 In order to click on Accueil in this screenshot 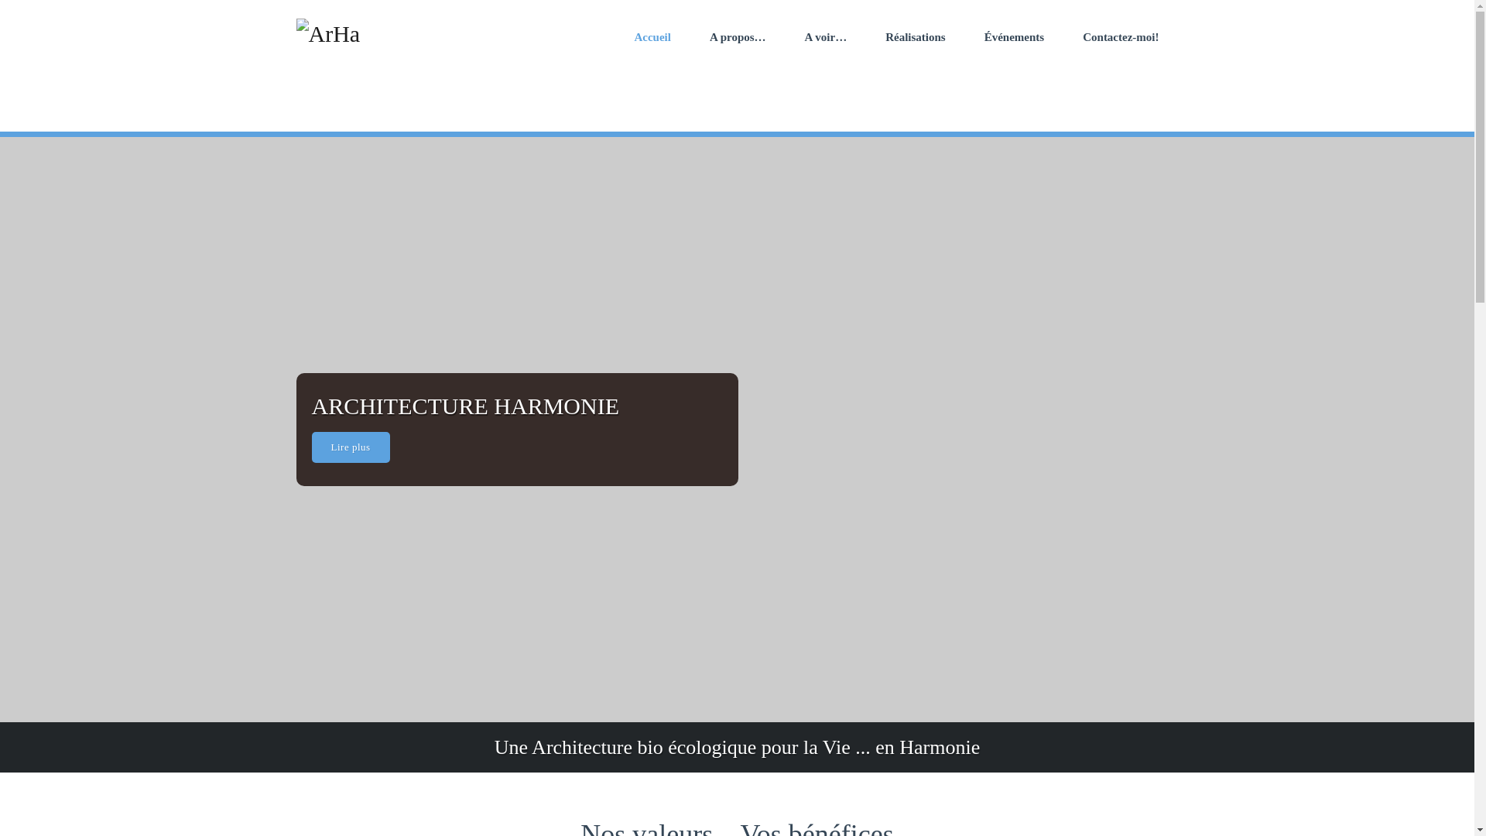, I will do `click(652, 37)`.